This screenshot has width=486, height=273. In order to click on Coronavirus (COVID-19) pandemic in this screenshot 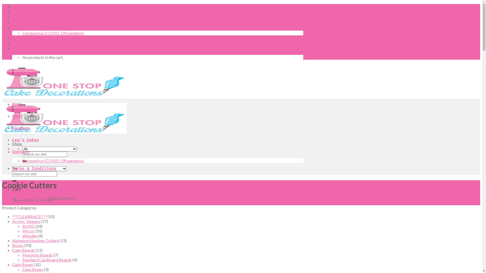, I will do `click(53, 33)`.